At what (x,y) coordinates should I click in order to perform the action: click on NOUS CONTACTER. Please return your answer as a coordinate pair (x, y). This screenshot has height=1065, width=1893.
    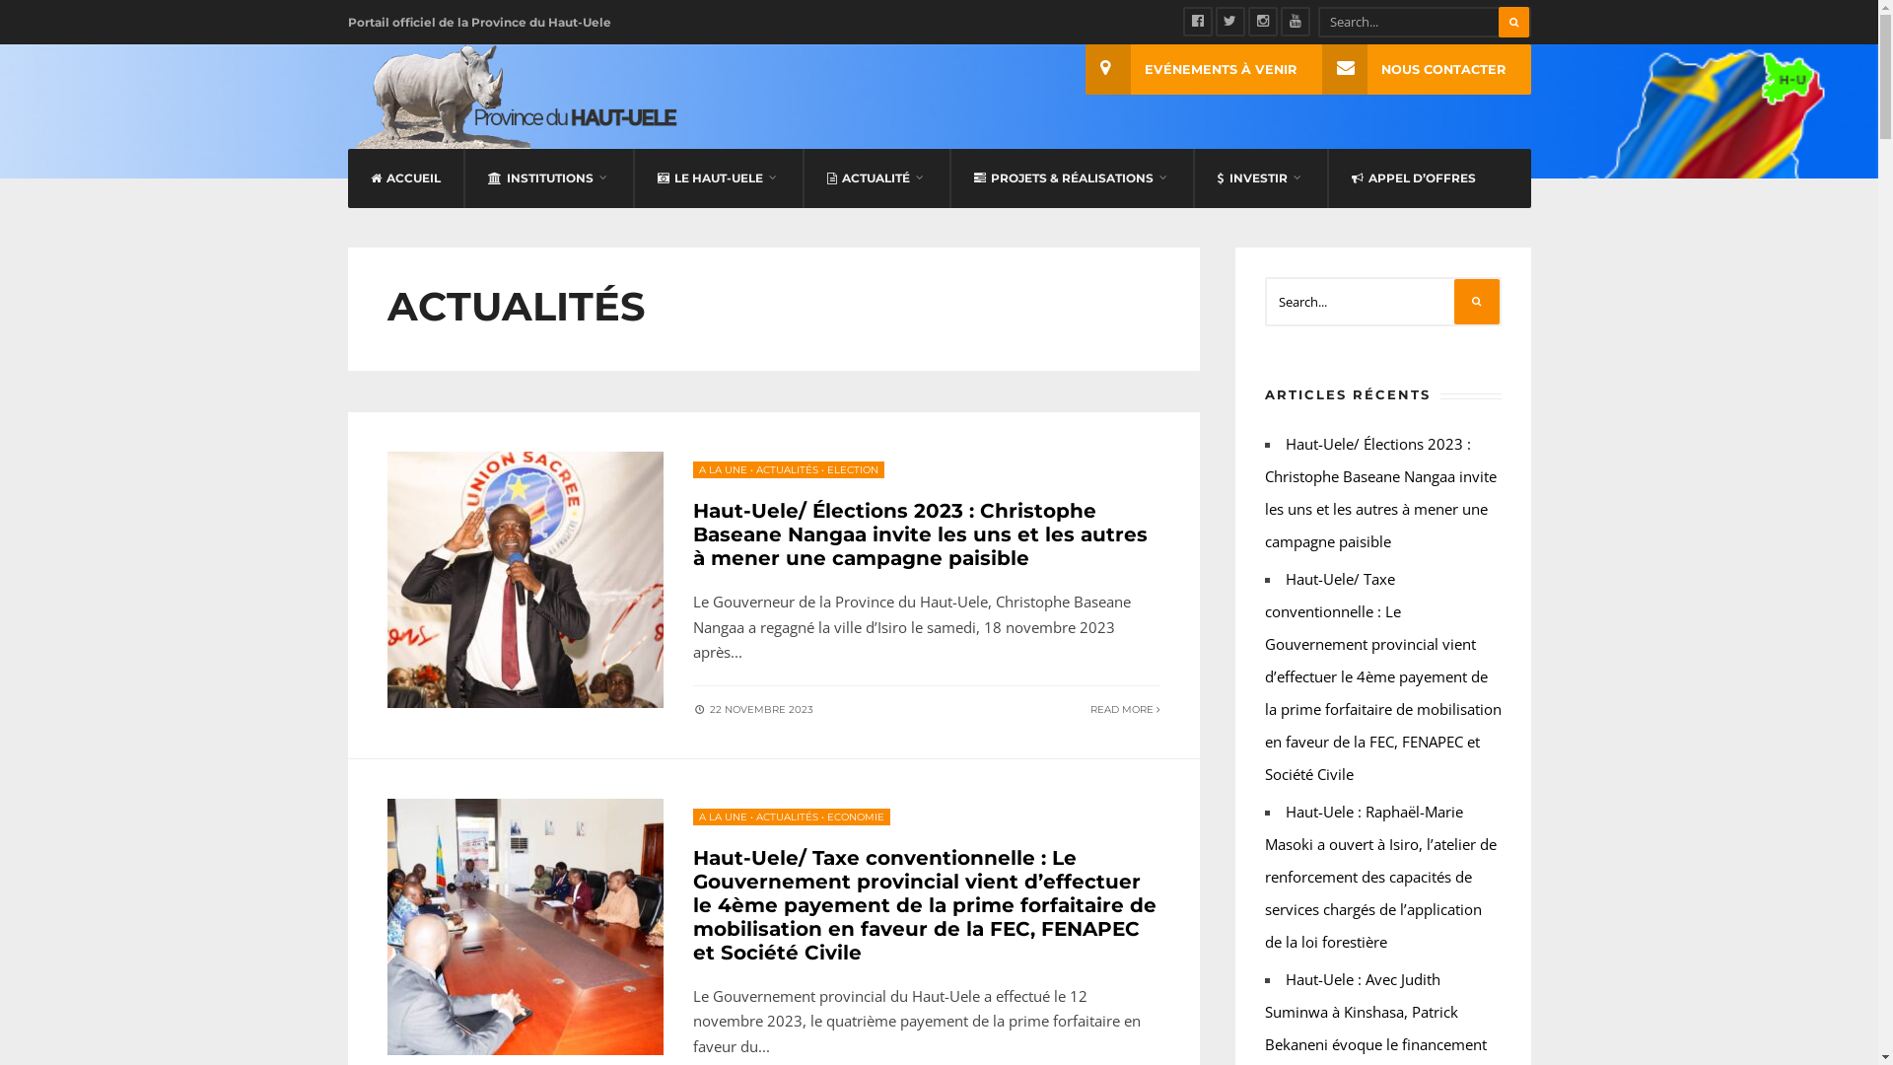
    Looking at the image, I should click on (1426, 69).